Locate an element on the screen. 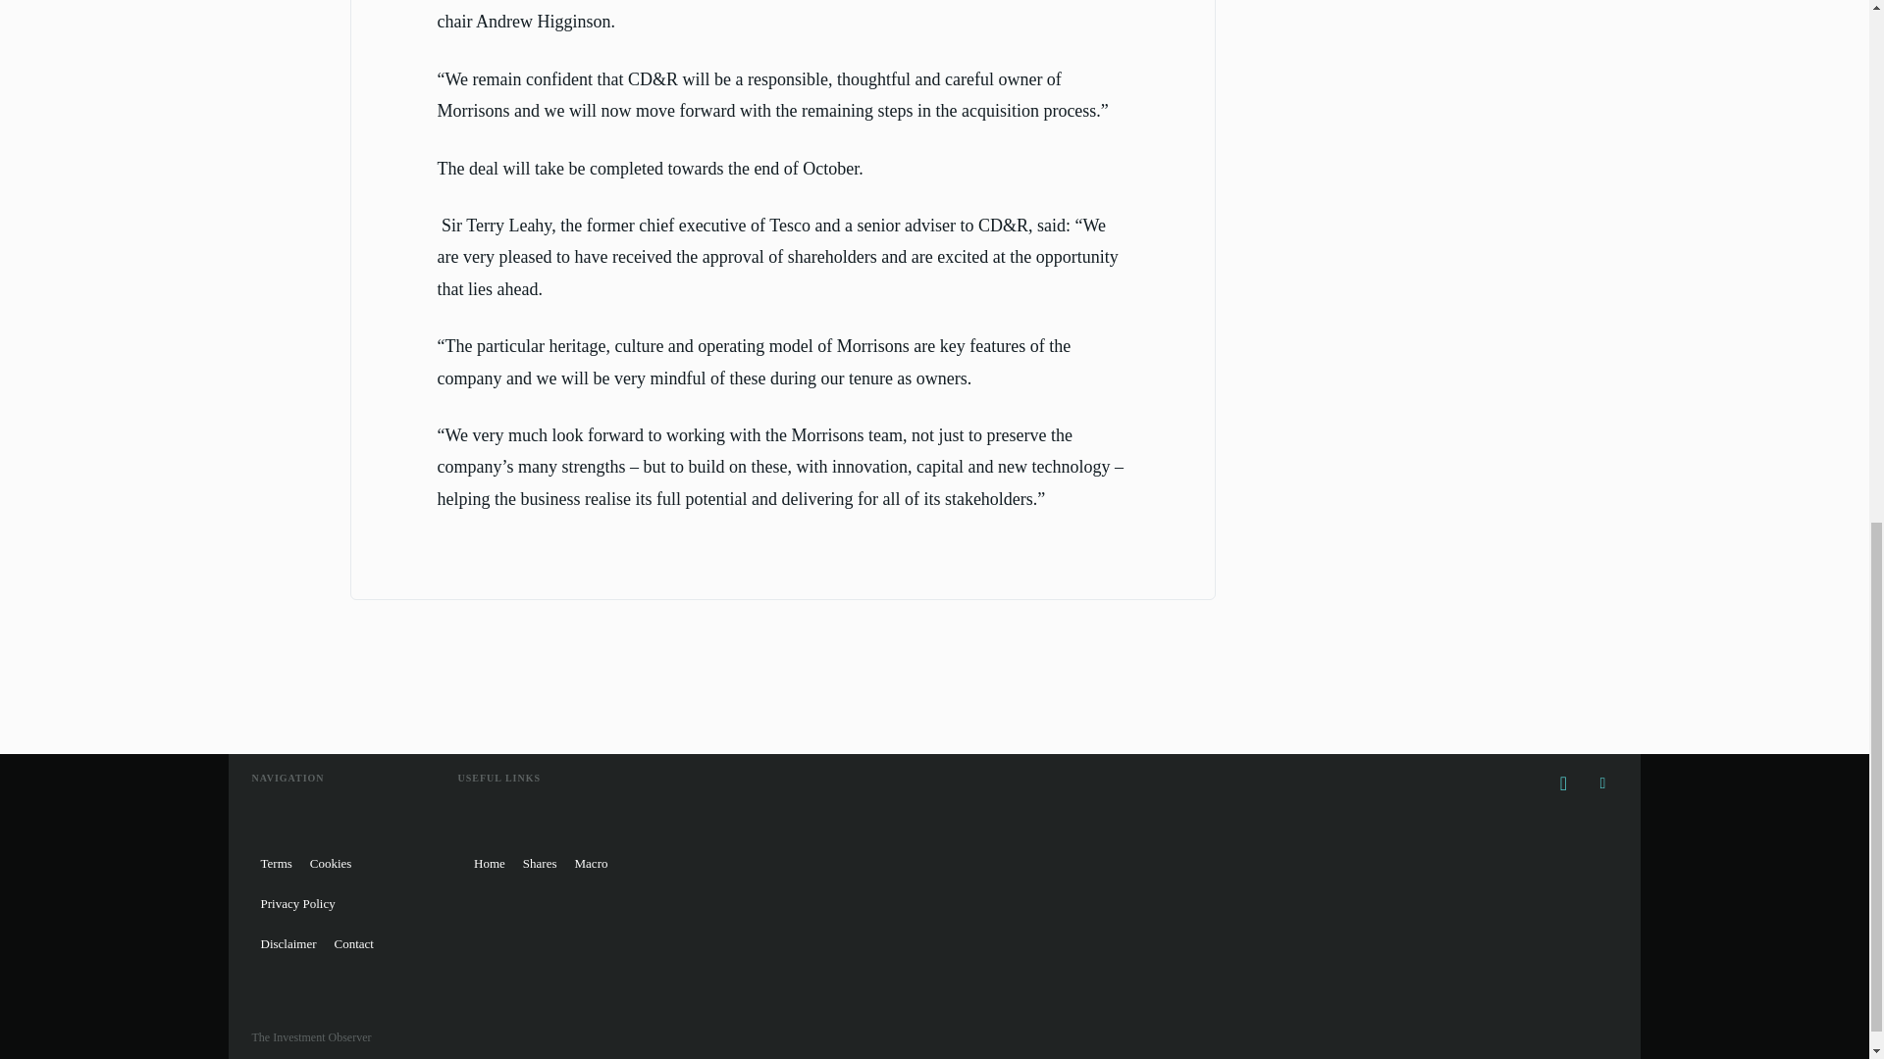 The width and height of the screenshot is (1884, 1059). Disclaimer is located at coordinates (287, 943).